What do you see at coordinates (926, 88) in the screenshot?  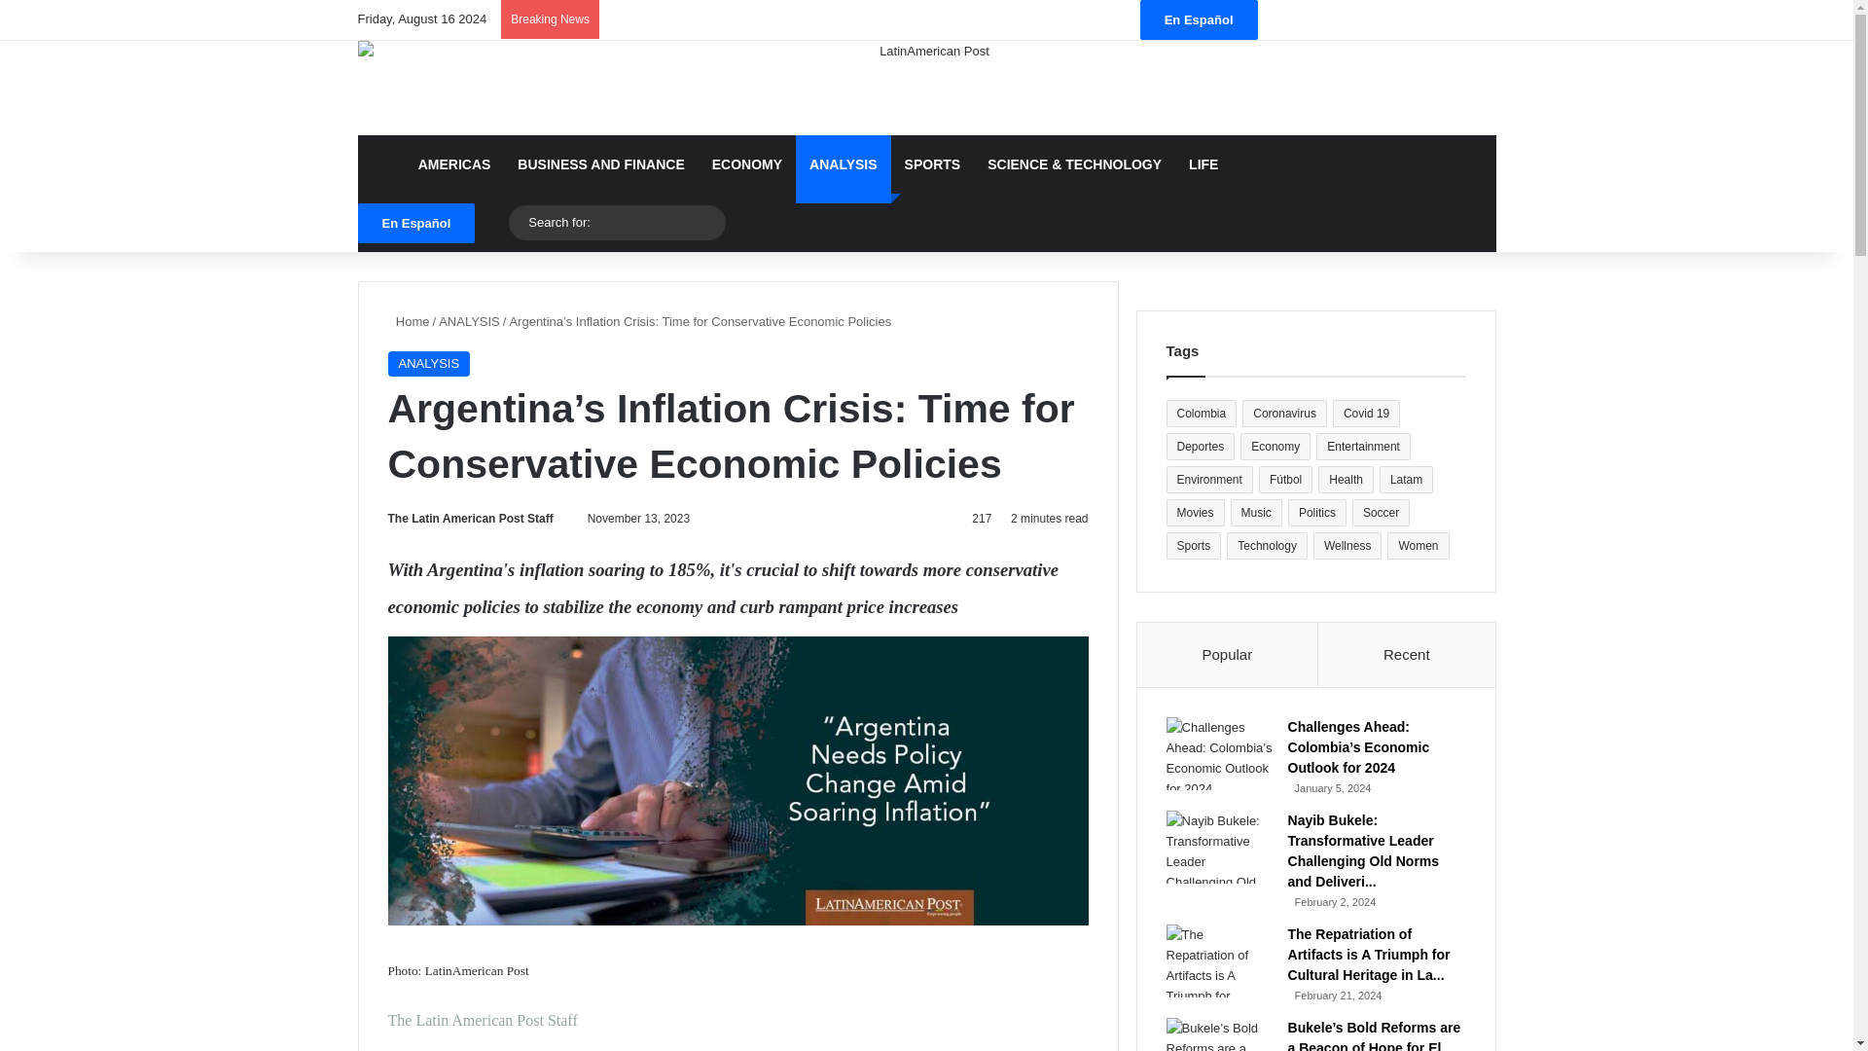 I see `LatinAmerican Post` at bounding box center [926, 88].